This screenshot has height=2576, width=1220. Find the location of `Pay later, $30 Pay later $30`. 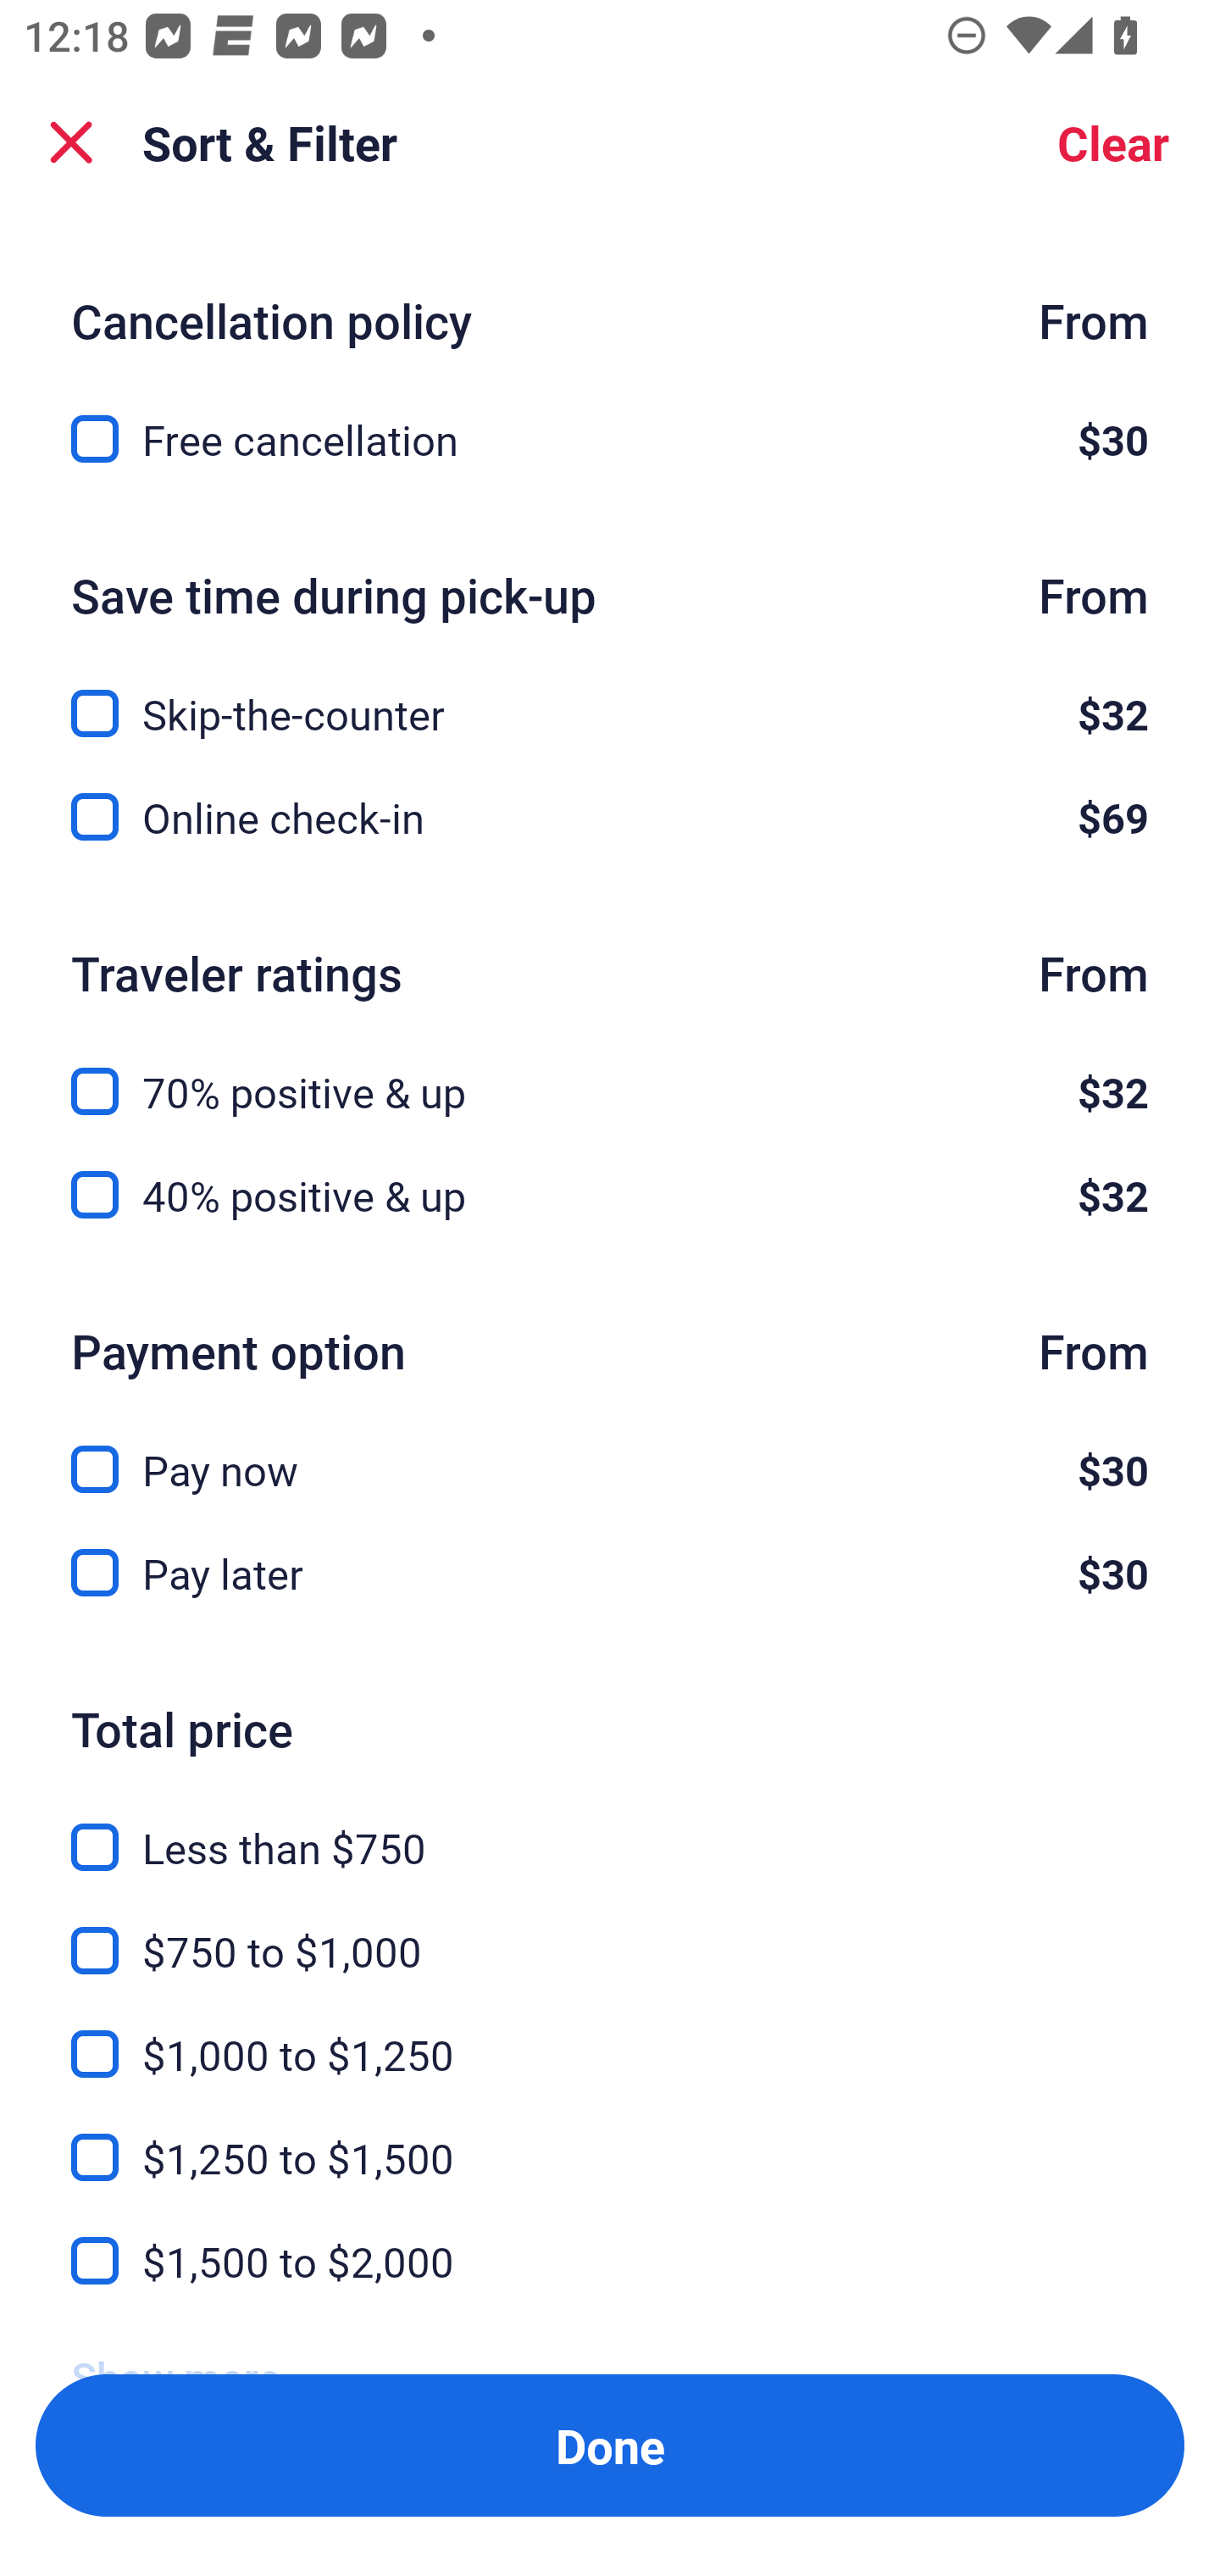

Pay later, $30 Pay later $30 is located at coordinates (610, 1573).